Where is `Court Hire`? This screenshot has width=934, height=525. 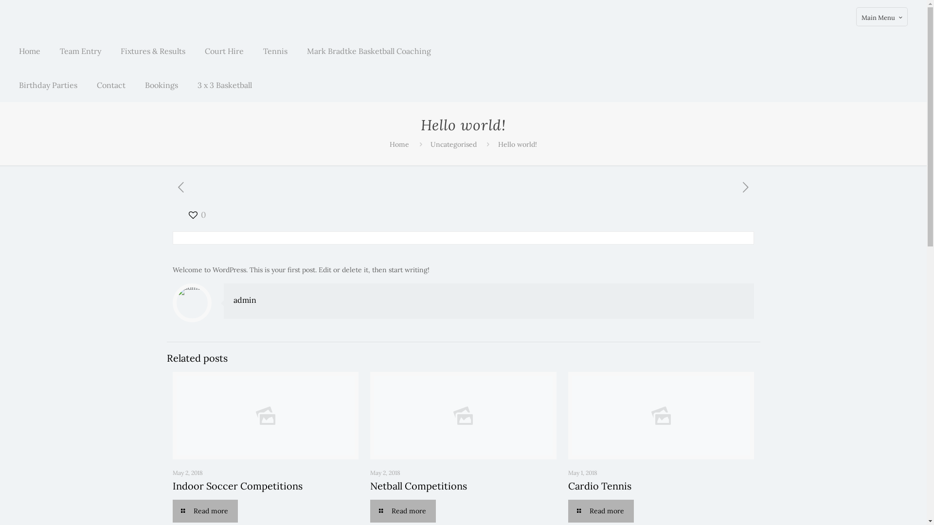
Court Hire is located at coordinates (224, 51).